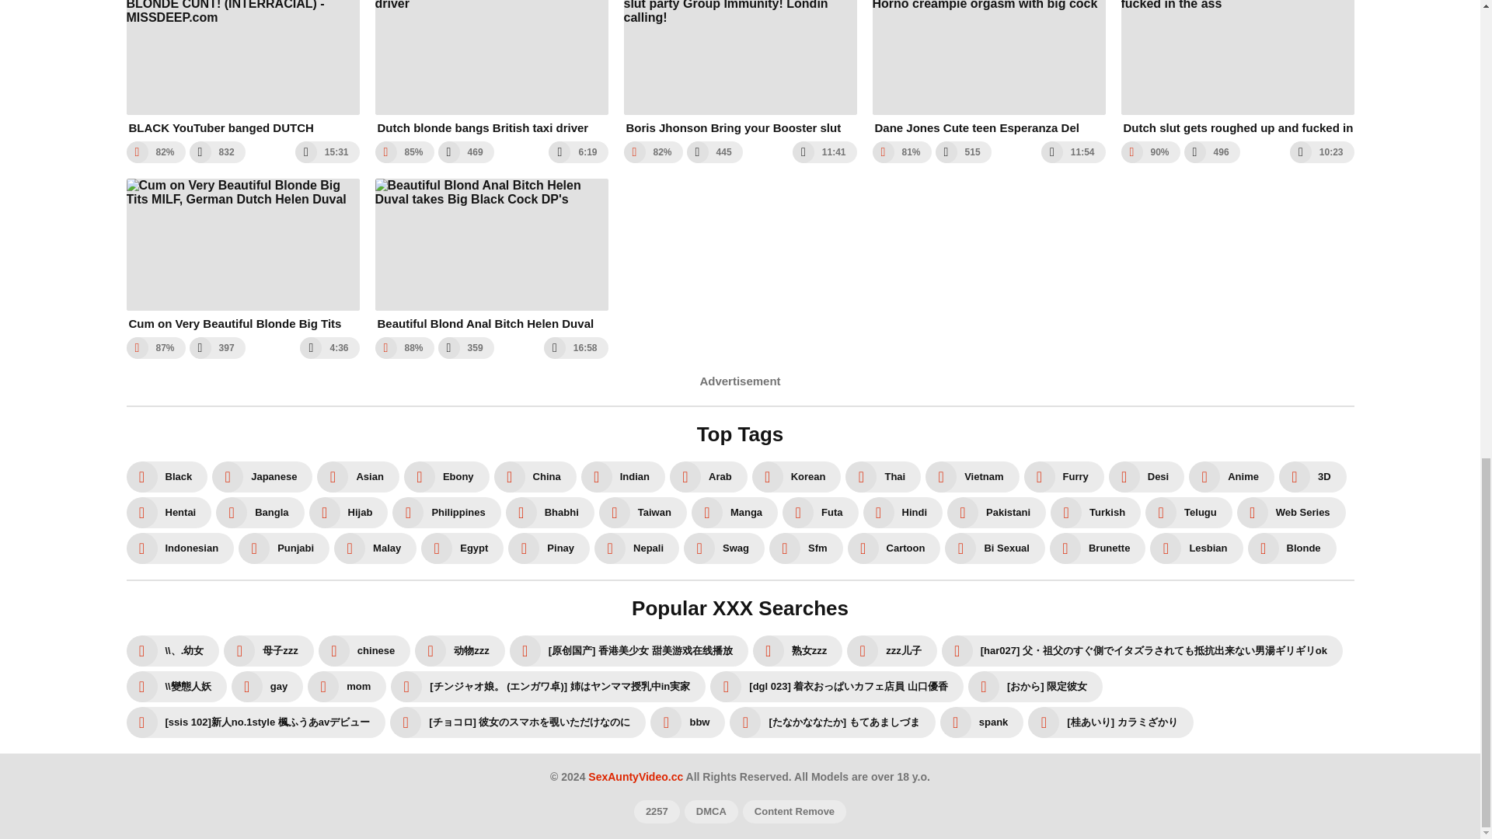  Describe the element at coordinates (535, 477) in the screenshot. I see `China` at that location.